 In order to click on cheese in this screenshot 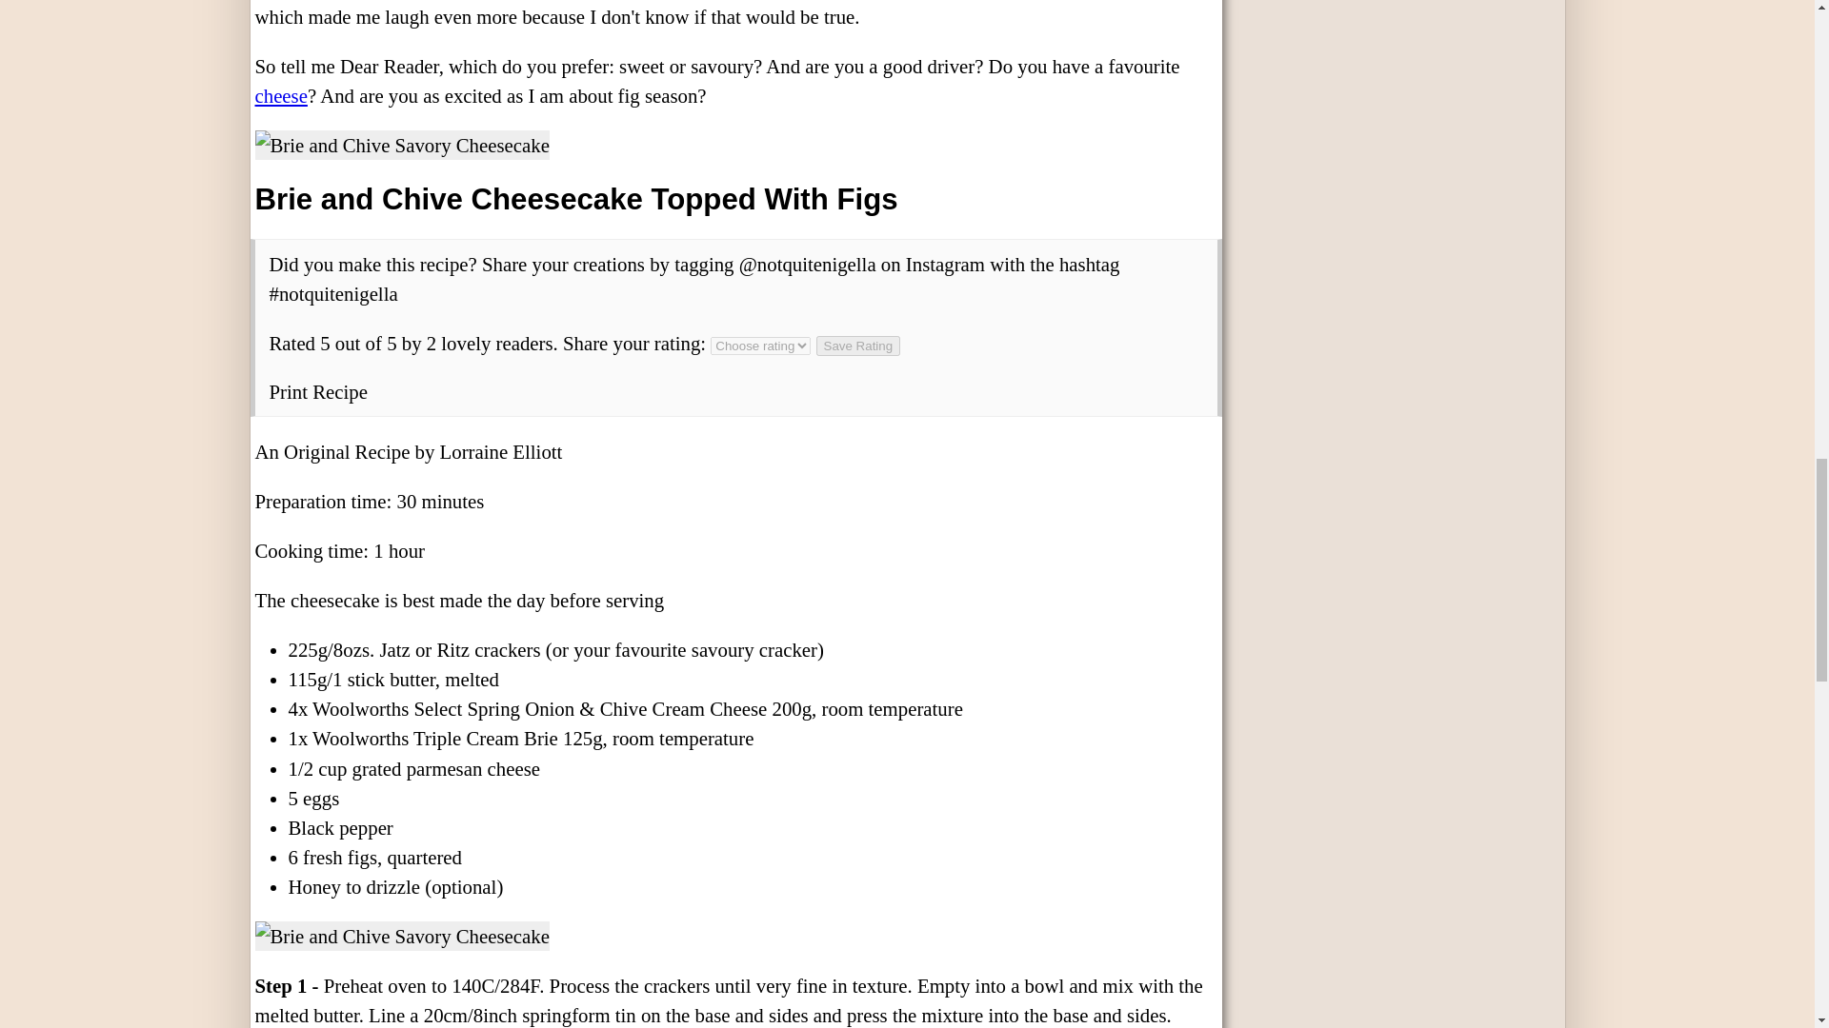, I will do `click(281, 95)`.